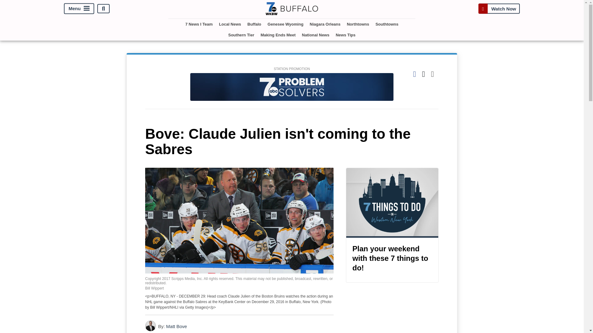 Image resolution: width=593 pixels, height=333 pixels. Describe the element at coordinates (79, 9) in the screenshot. I see `Menu` at that location.